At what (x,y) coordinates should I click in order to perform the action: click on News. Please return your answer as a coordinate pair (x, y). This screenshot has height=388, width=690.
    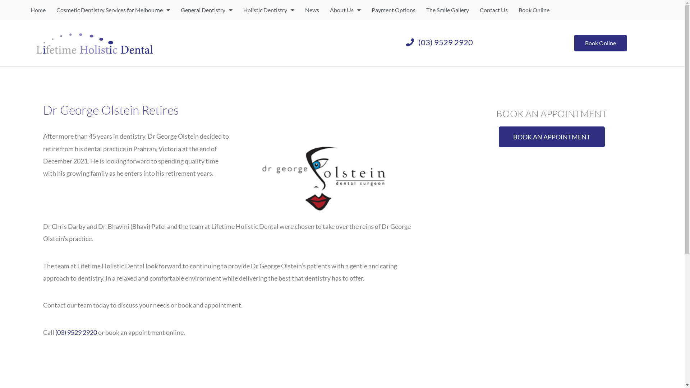
    Looking at the image, I should click on (312, 10).